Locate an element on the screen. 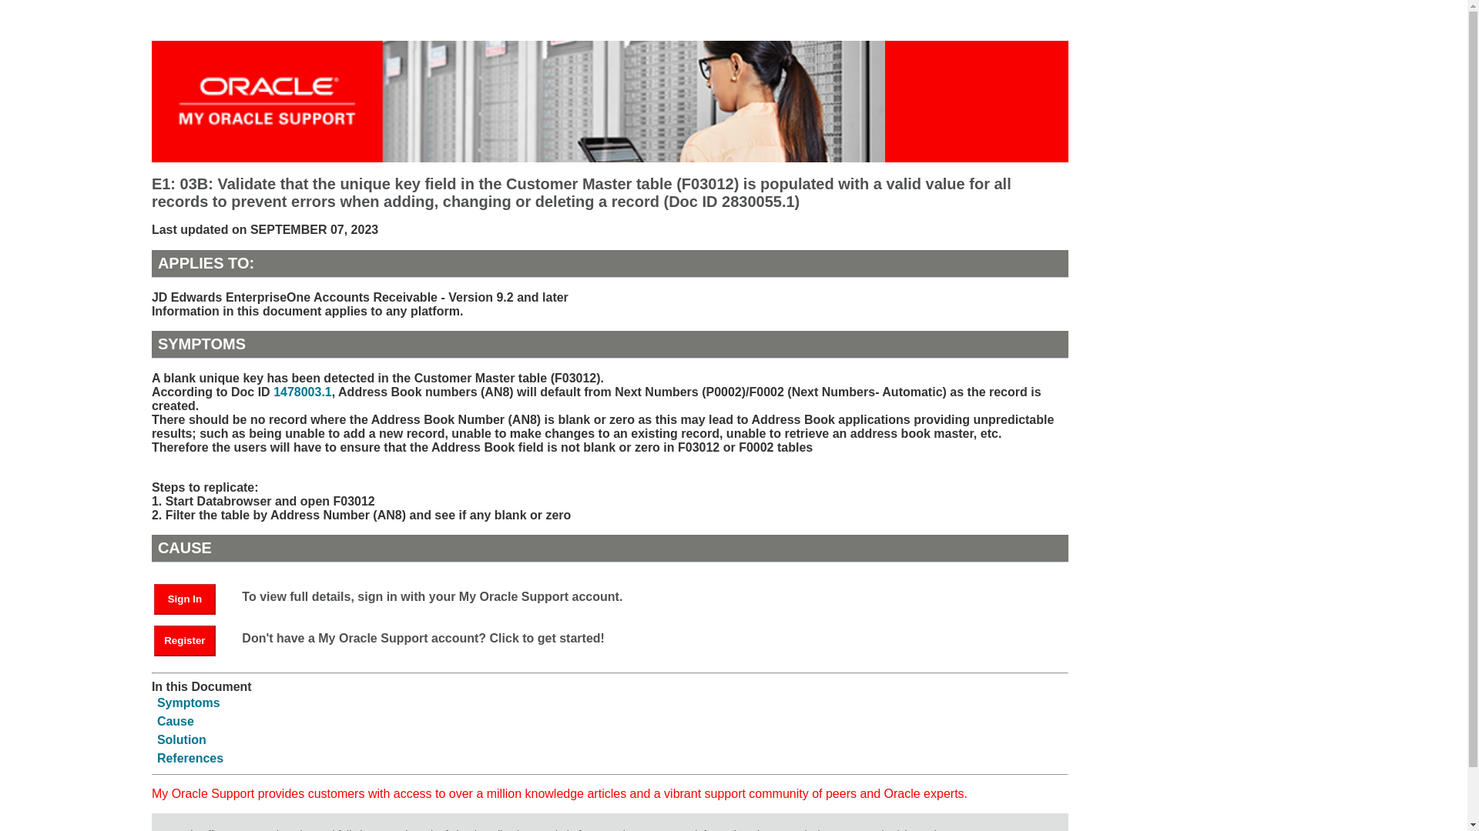  Symptoms is located at coordinates (188, 703).